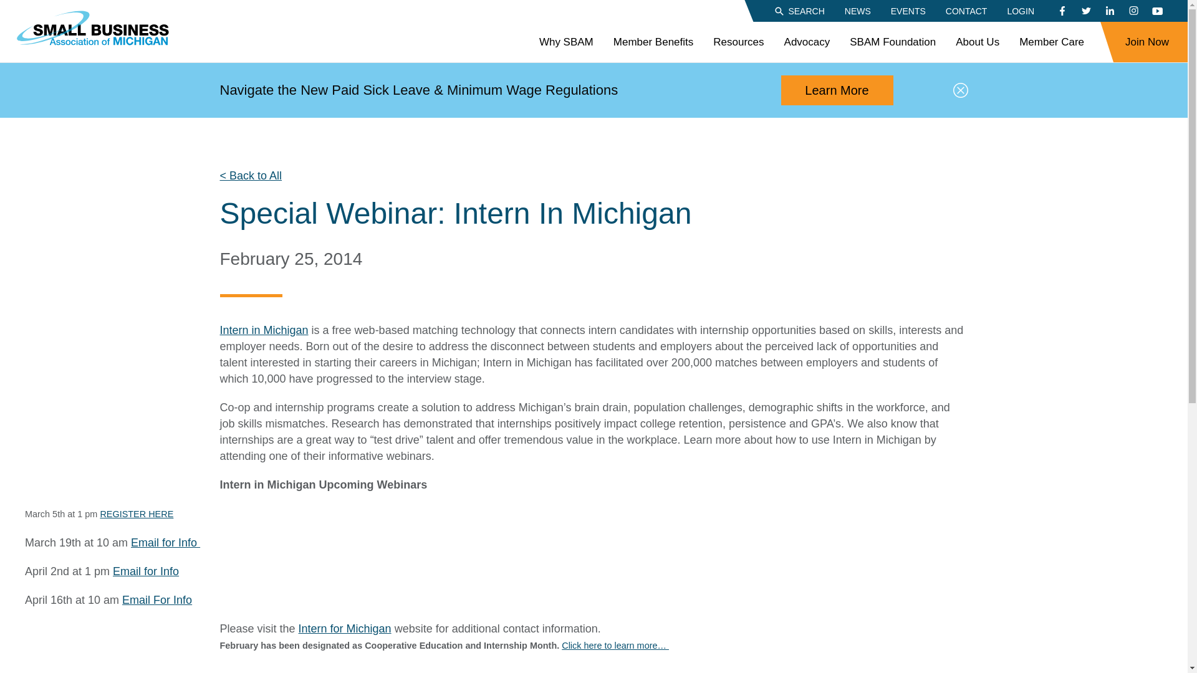 The width and height of the screenshot is (1197, 673). What do you see at coordinates (1110, 11) in the screenshot?
I see `LINKEDIN` at bounding box center [1110, 11].